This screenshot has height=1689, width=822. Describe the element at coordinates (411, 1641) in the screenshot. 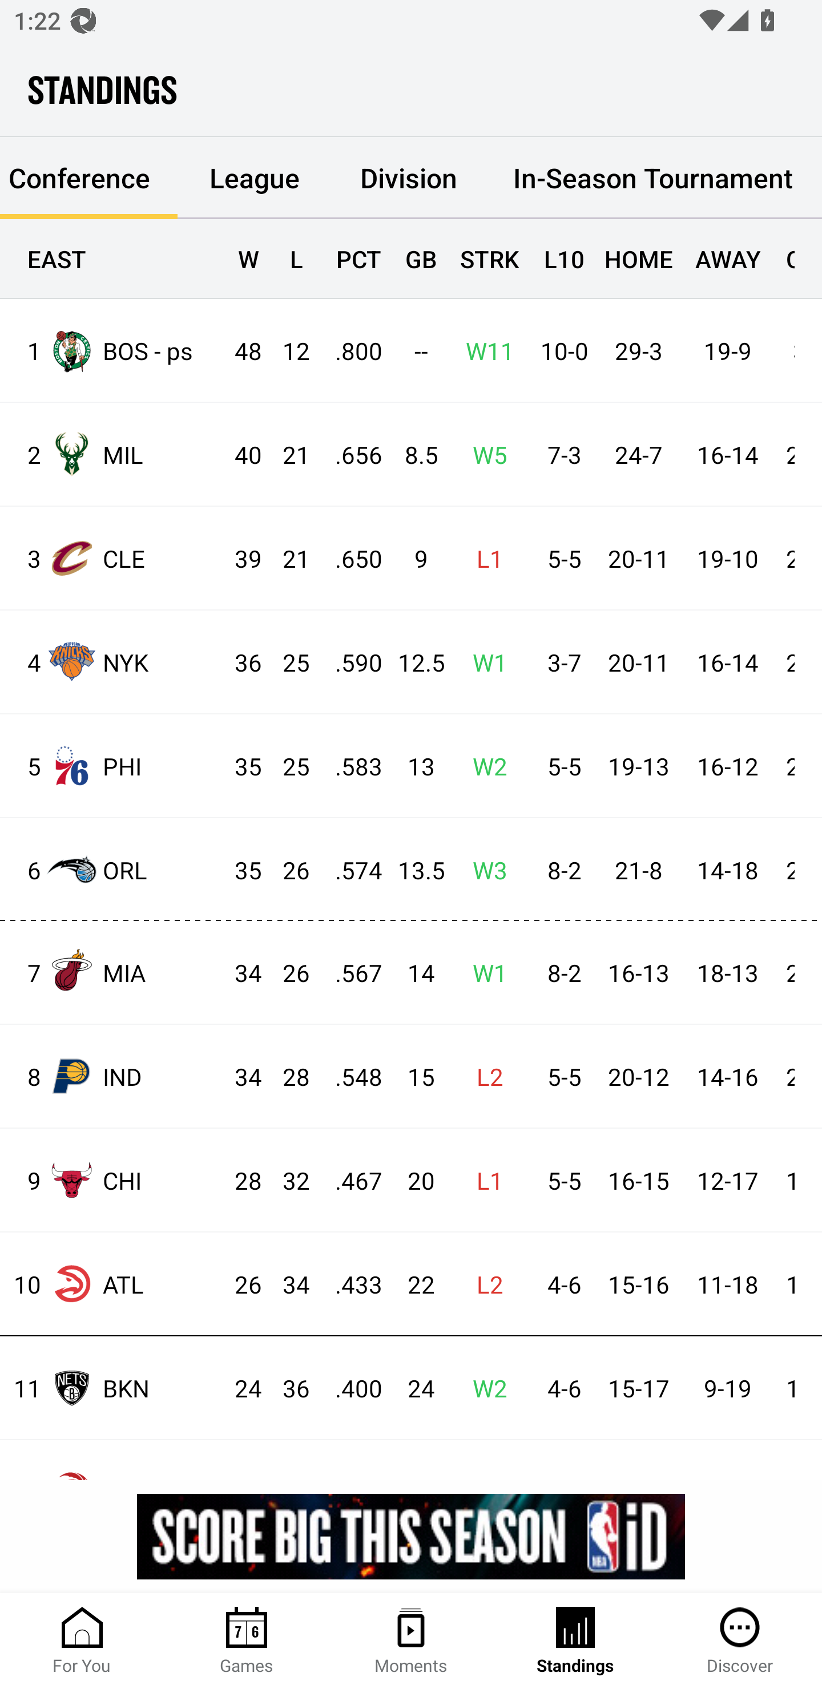

I see `Moments` at that location.